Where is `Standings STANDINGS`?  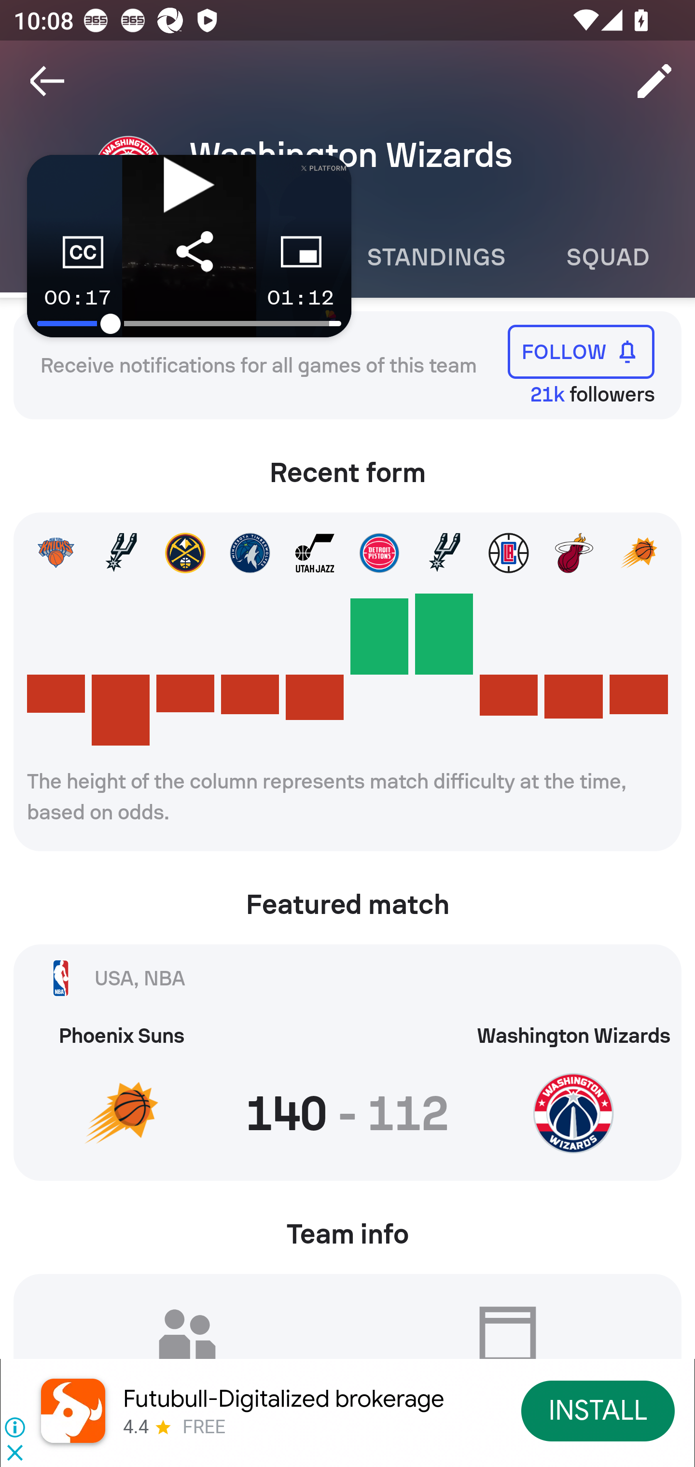
Standings STANDINGS is located at coordinates (435, 257).